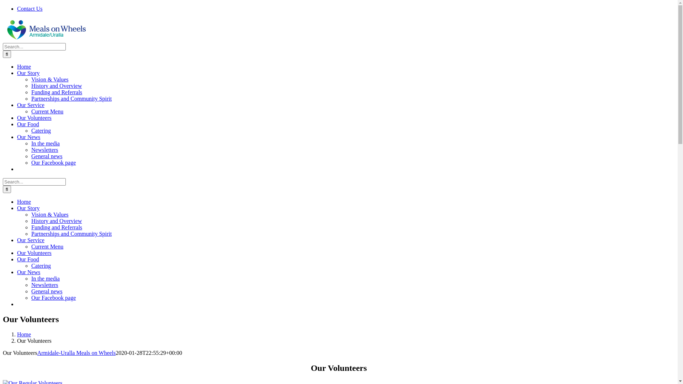 Image resolution: width=683 pixels, height=384 pixels. What do you see at coordinates (28, 137) in the screenshot?
I see `Our News` at bounding box center [28, 137].